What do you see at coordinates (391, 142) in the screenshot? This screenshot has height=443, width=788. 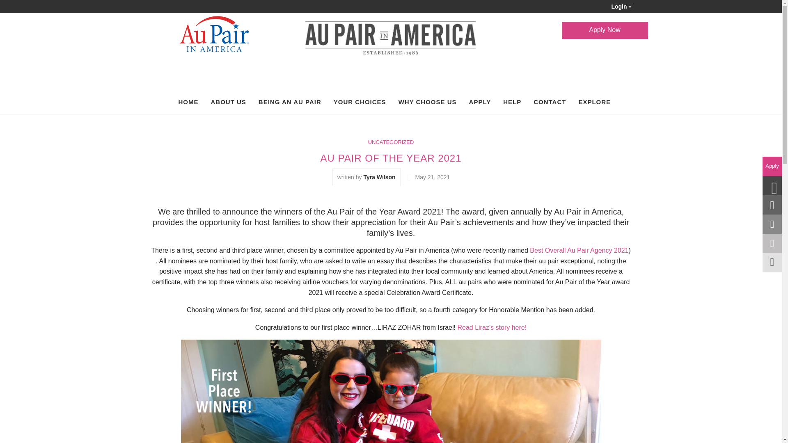 I see `UNCATEGORIZED` at bounding box center [391, 142].